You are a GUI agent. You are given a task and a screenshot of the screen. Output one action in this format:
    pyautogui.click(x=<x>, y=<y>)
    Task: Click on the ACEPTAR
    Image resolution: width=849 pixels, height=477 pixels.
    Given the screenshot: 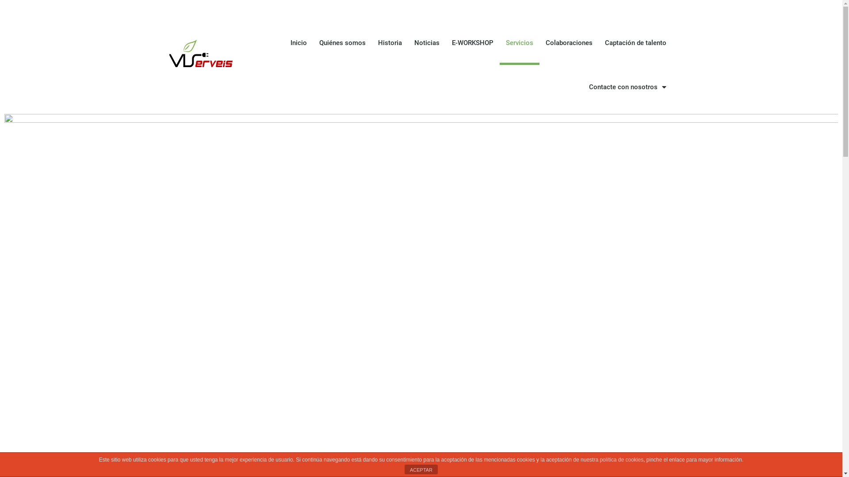 What is the action you would take?
    pyautogui.click(x=421, y=469)
    